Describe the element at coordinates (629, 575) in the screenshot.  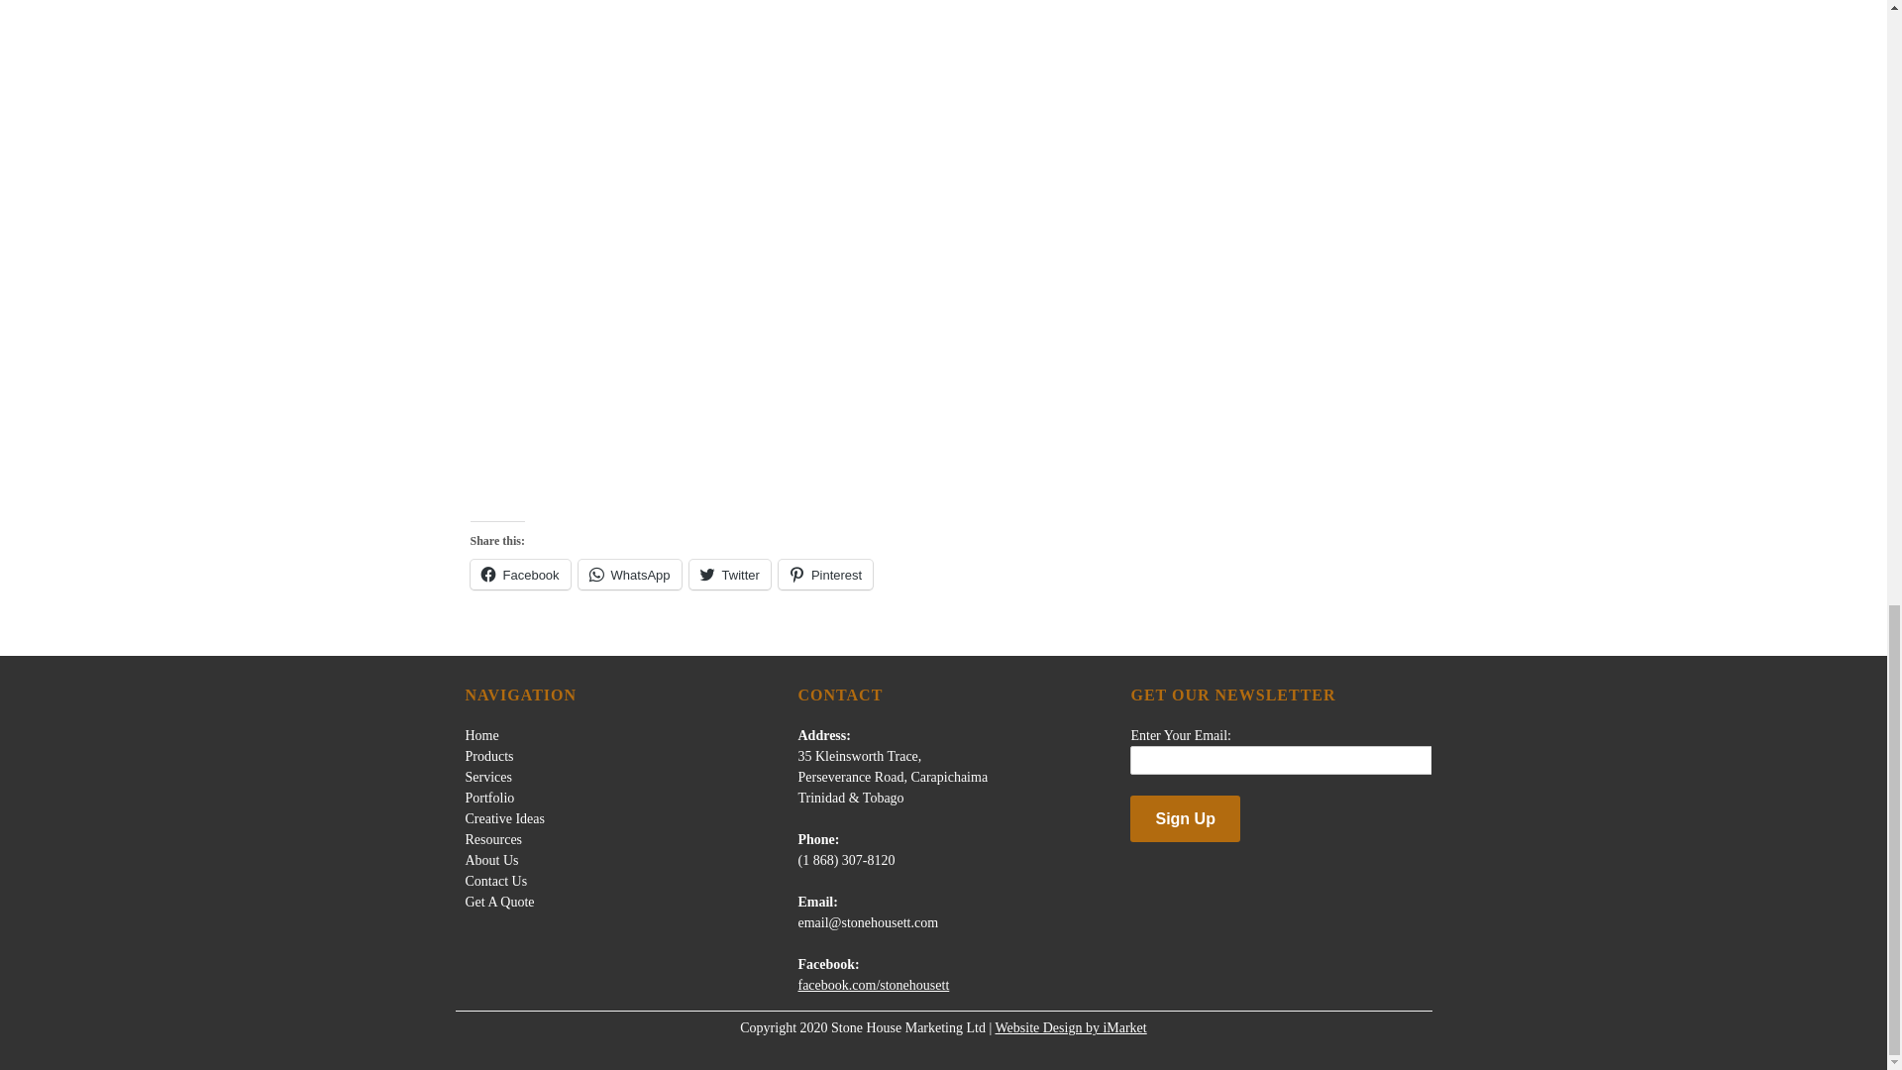
I see `WhatsApp` at that location.